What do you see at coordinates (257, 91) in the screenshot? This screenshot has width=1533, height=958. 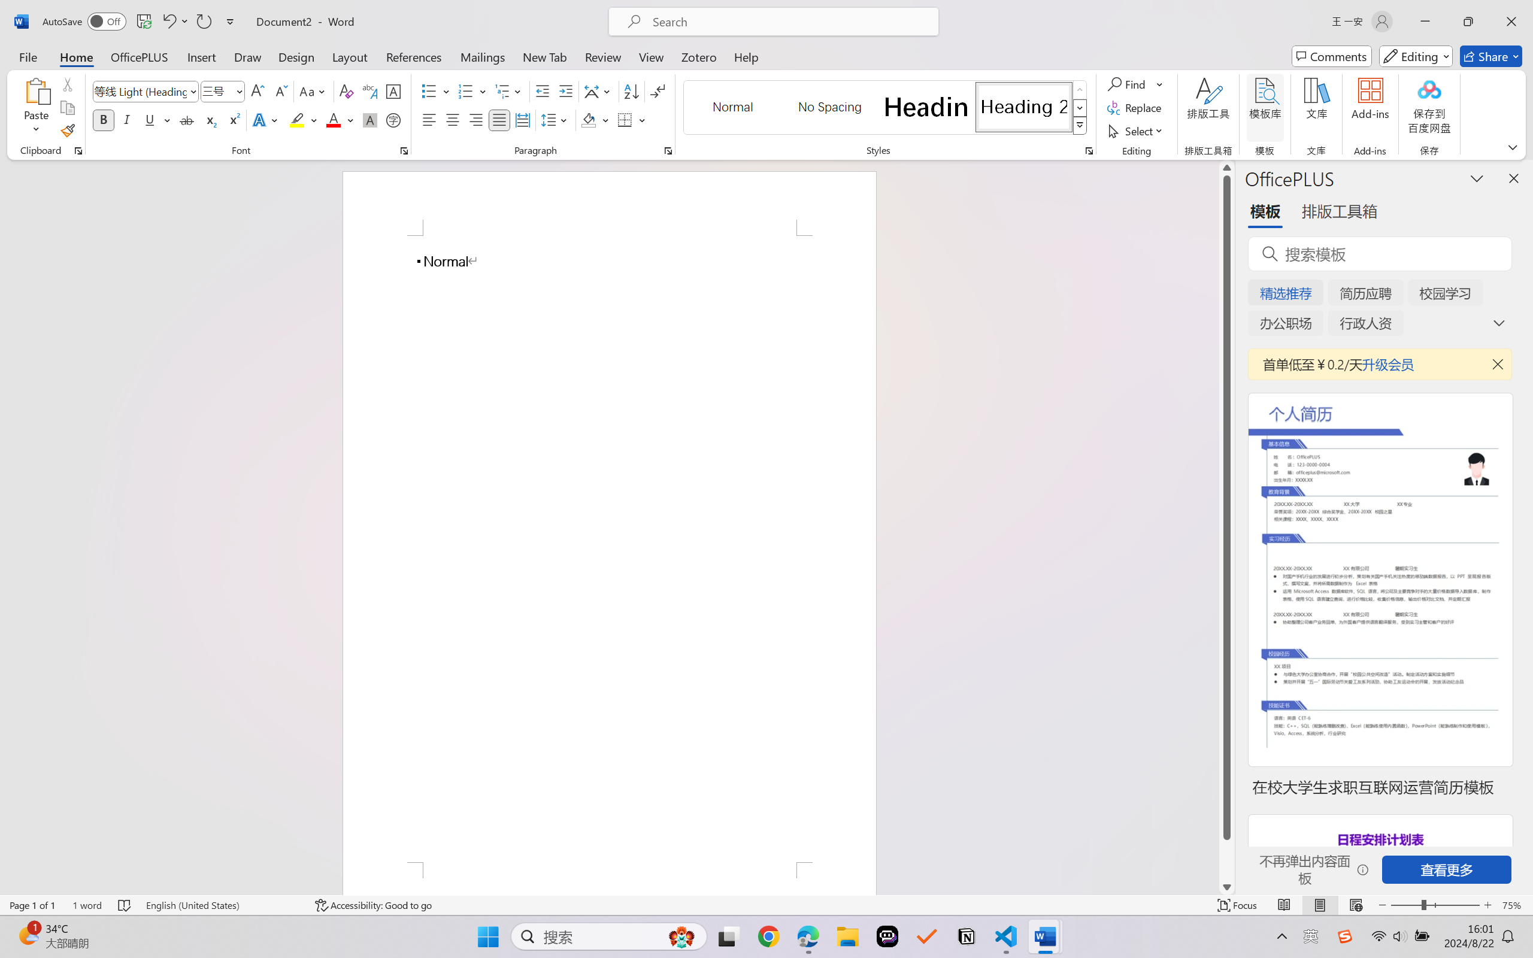 I see `Grow Font` at bounding box center [257, 91].